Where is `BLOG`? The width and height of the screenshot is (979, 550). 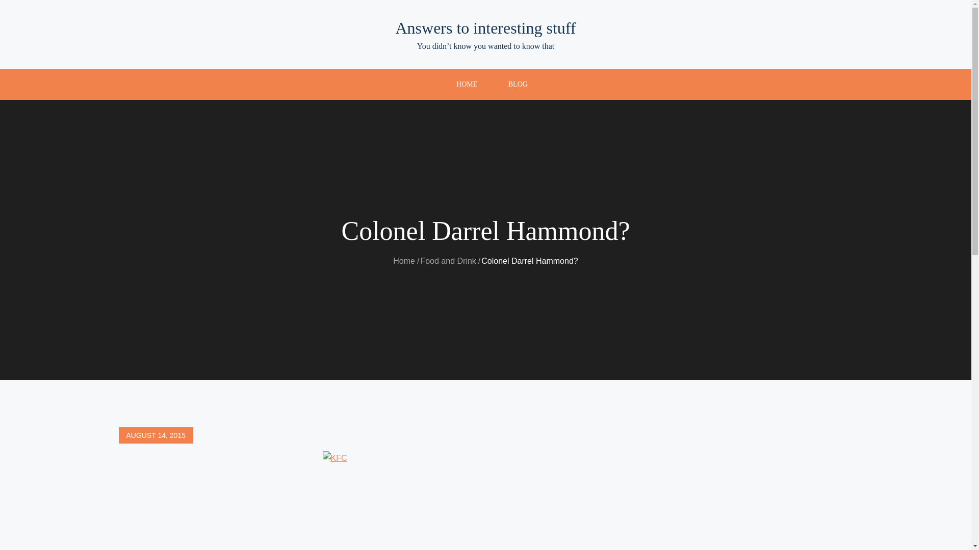 BLOG is located at coordinates (518, 85).